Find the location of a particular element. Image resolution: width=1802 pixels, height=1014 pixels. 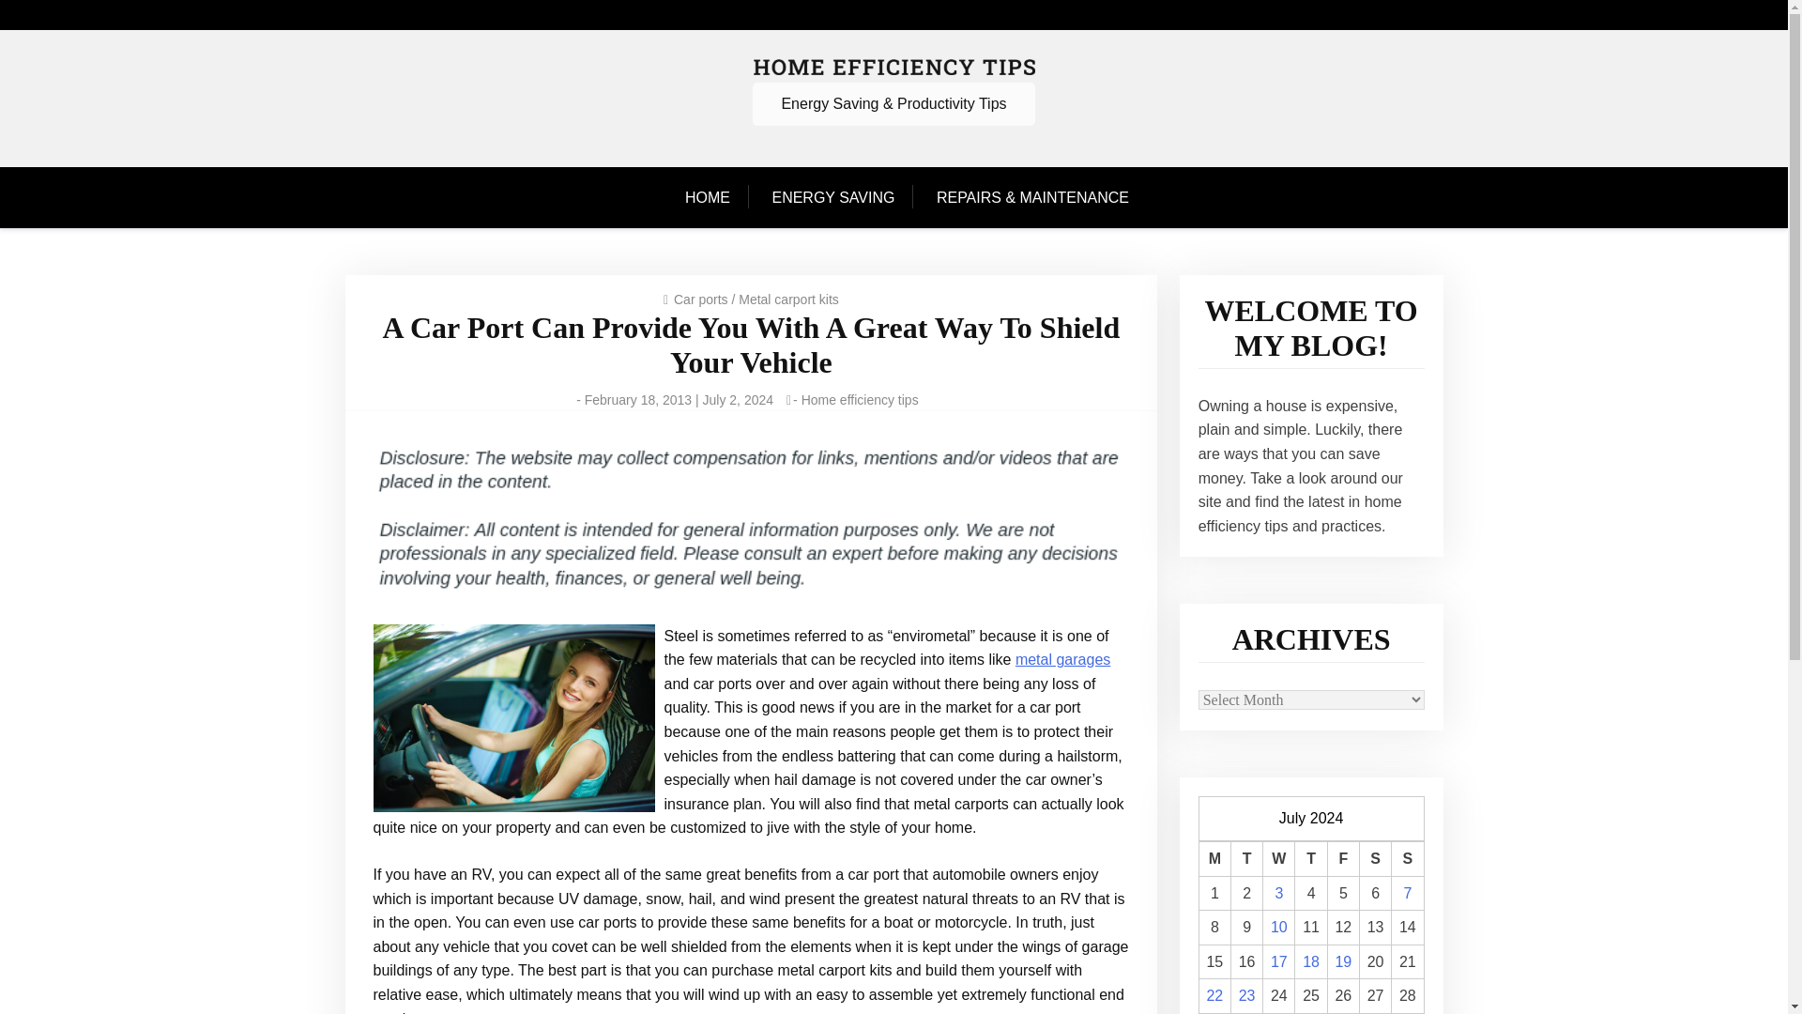

Monday is located at coordinates (1214, 860).